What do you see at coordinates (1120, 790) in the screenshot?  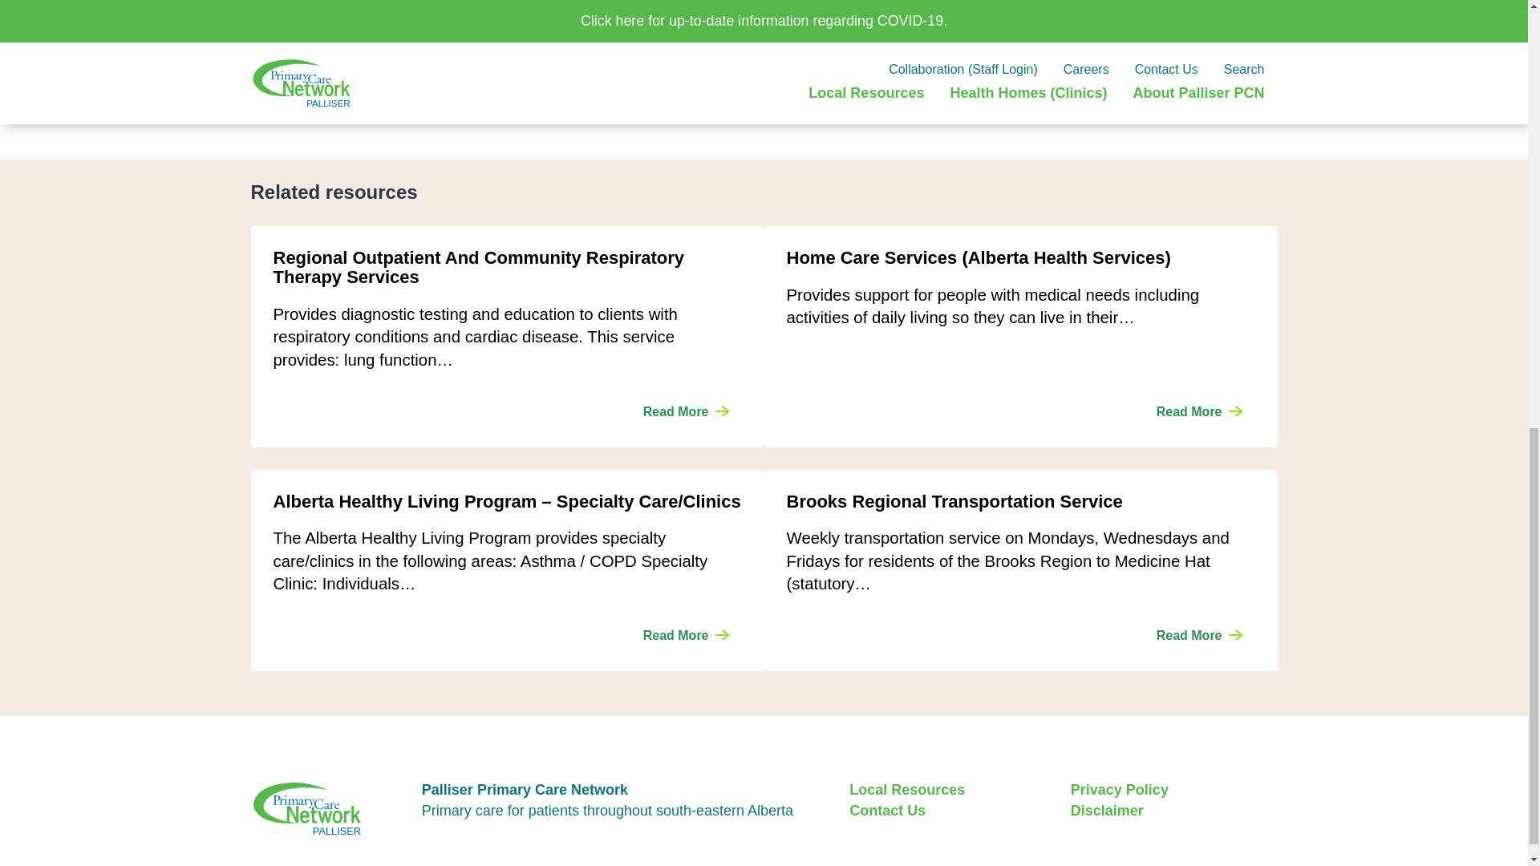 I see `Privacy Policy` at bounding box center [1120, 790].